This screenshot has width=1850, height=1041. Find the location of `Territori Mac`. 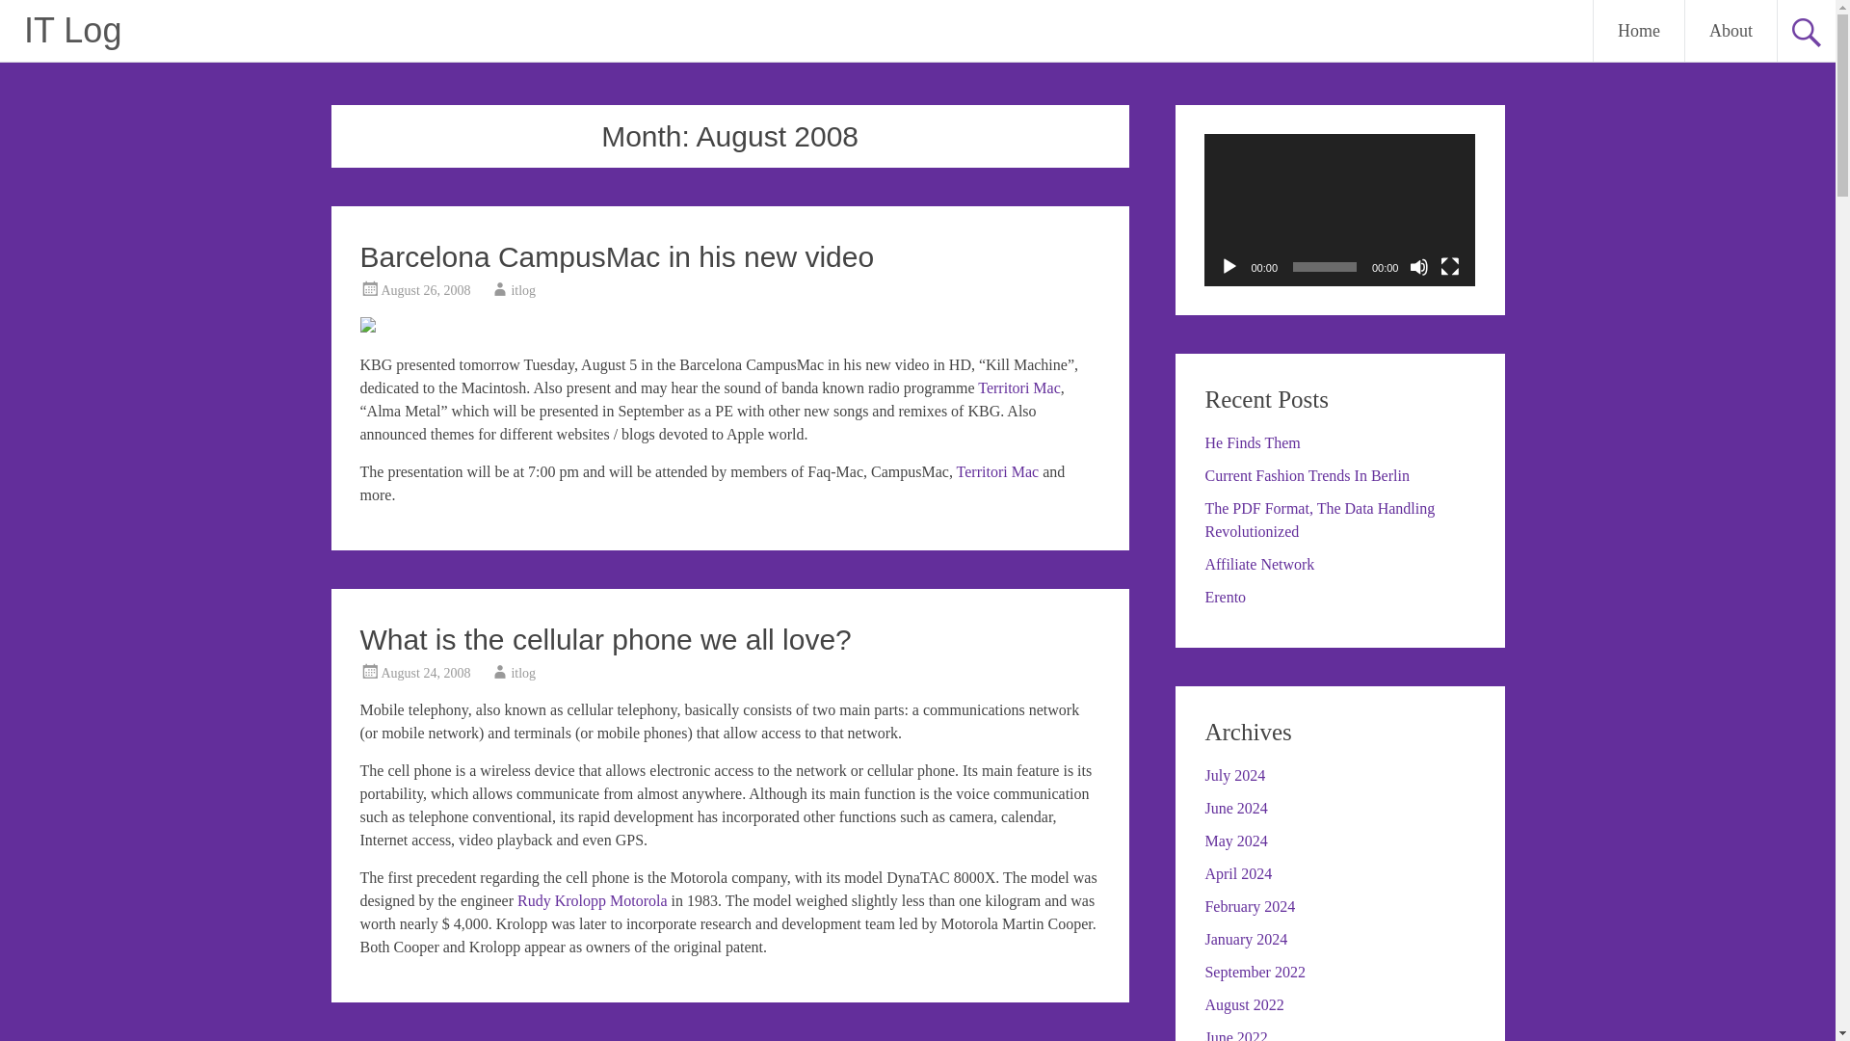

Territori Mac is located at coordinates (1019, 387).